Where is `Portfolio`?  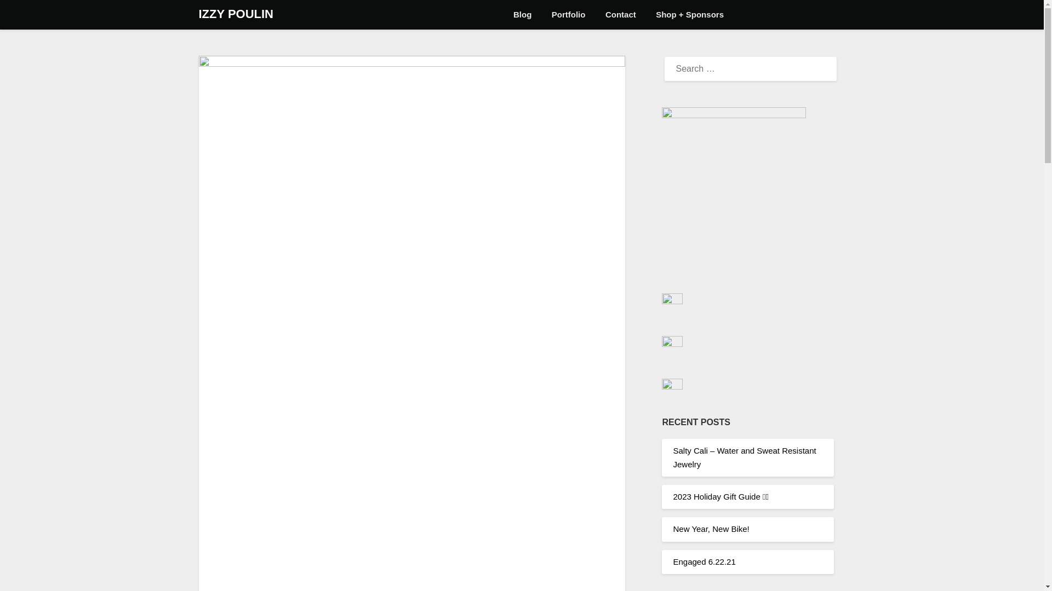 Portfolio is located at coordinates (568, 15).